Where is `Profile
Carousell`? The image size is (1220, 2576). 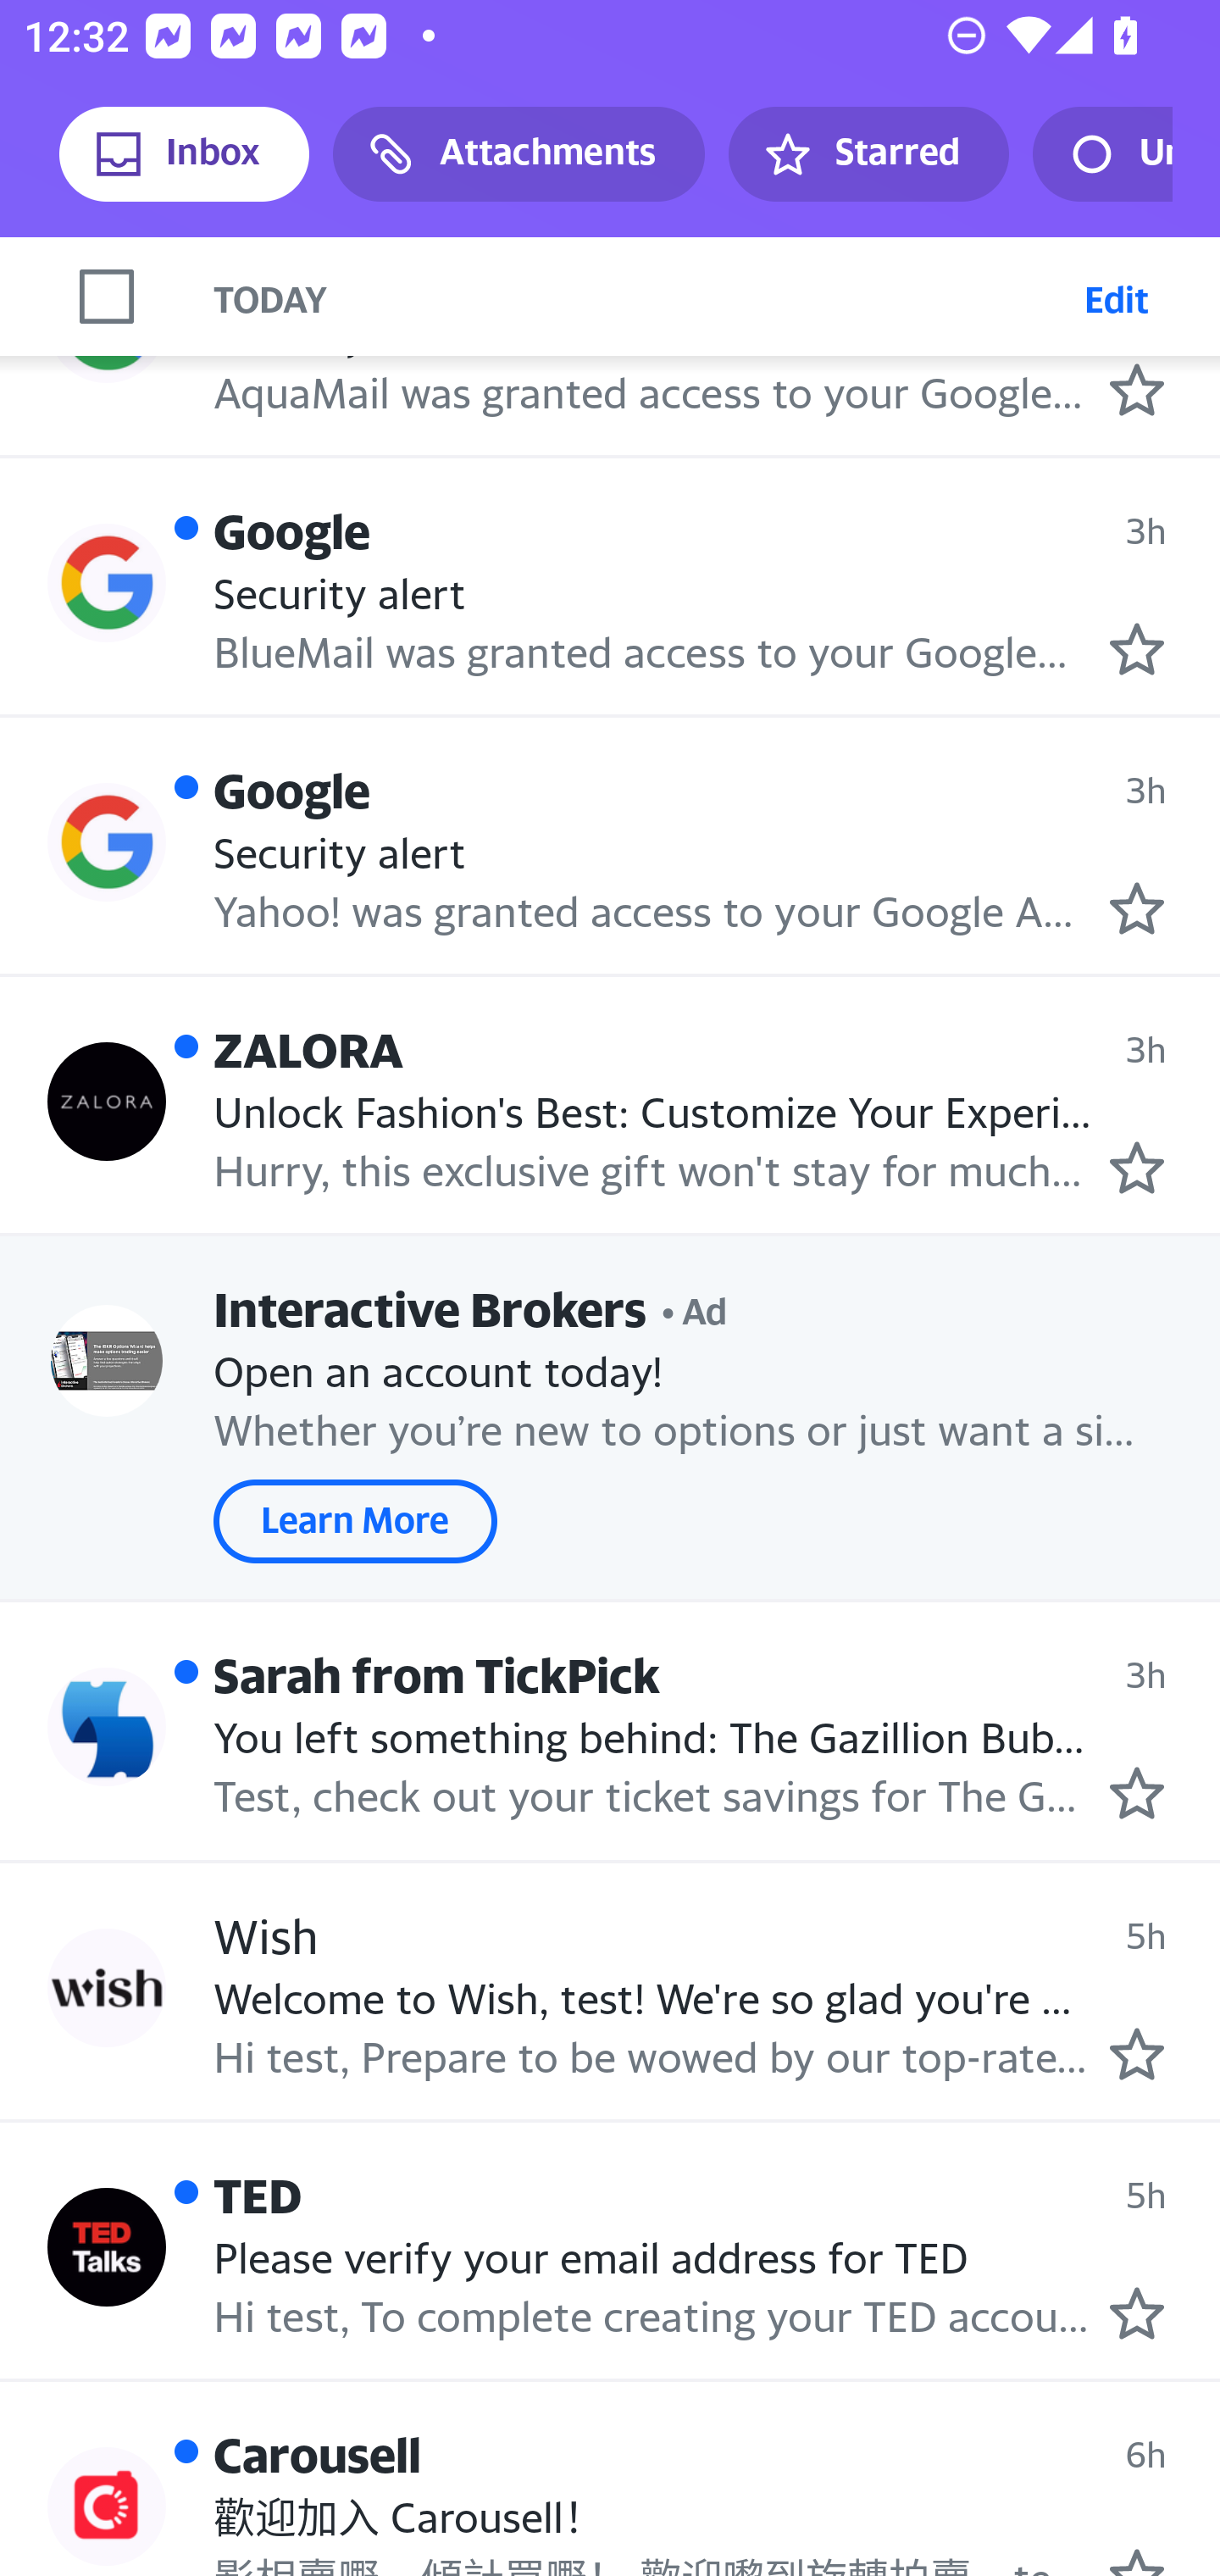
Profile
Carousell is located at coordinates (107, 2507).